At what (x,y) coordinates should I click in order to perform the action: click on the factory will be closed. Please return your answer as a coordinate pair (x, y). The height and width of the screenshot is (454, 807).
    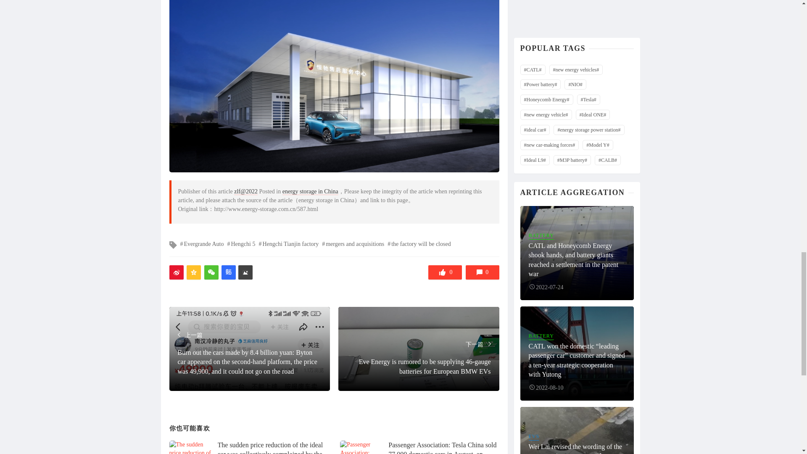
    Looking at the image, I should click on (419, 244).